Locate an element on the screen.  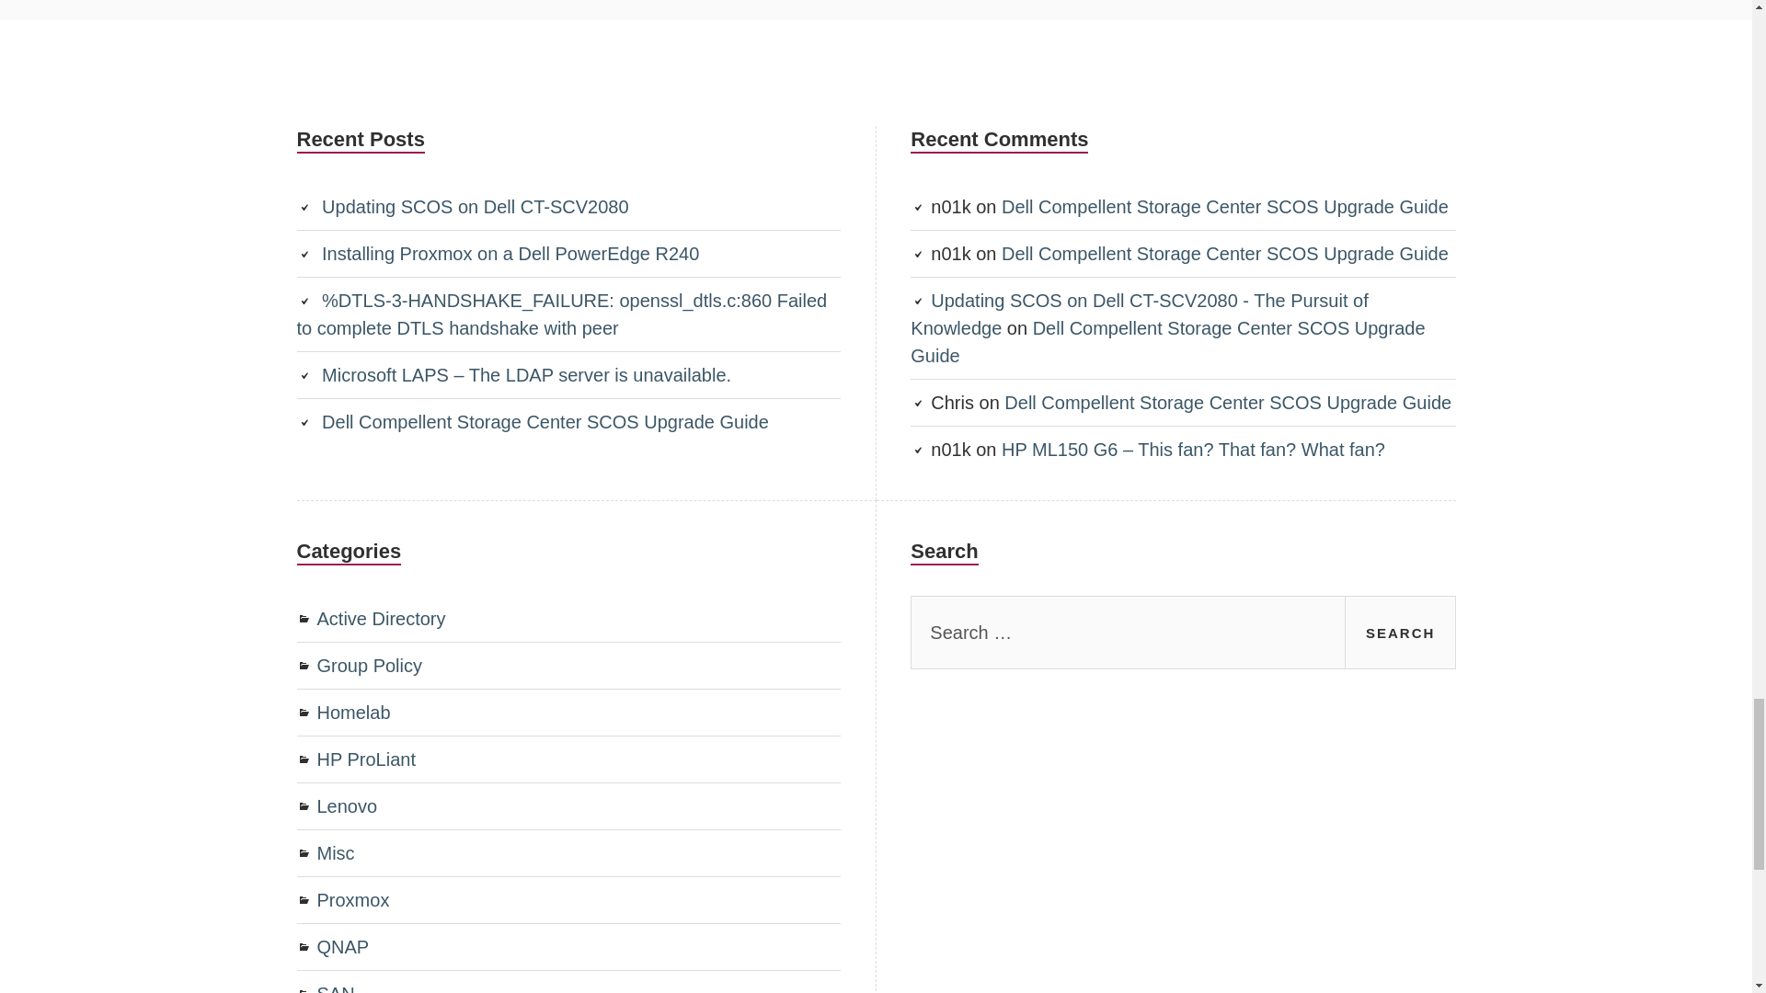
Homelab is located at coordinates (353, 712).